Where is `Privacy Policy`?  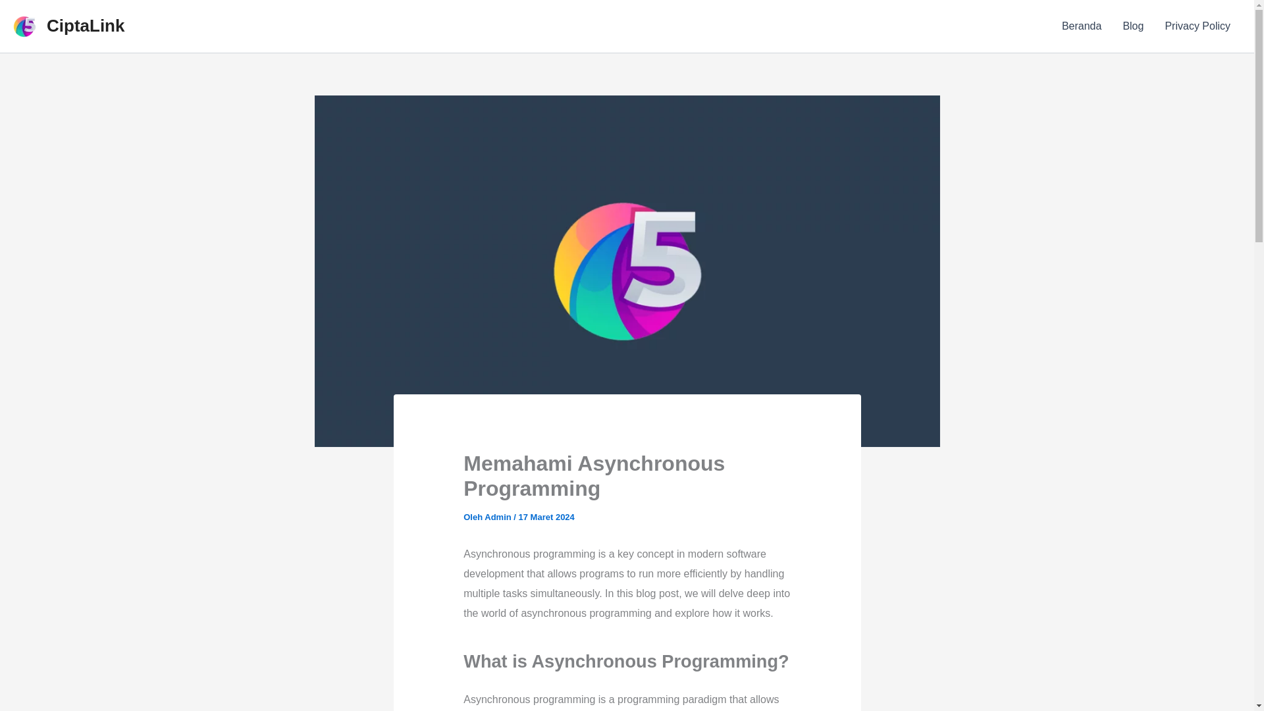
Privacy Policy is located at coordinates (1197, 26).